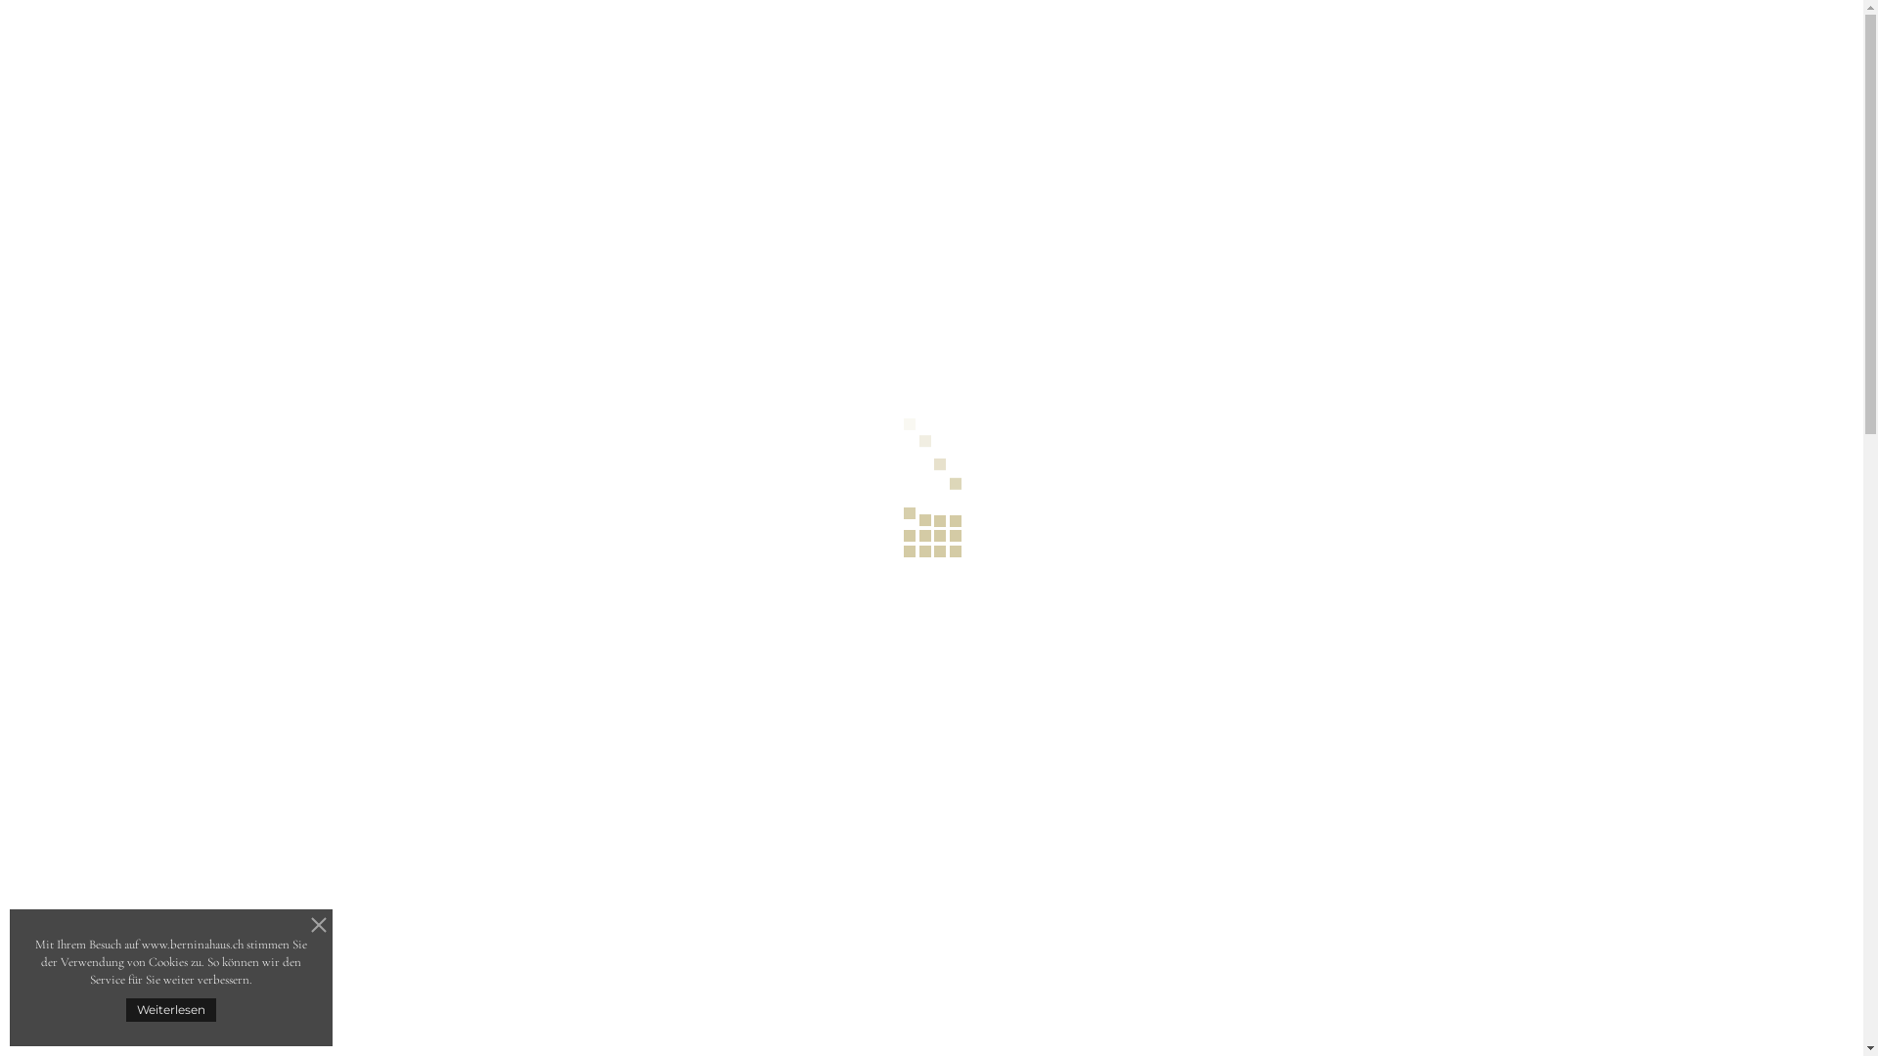  Describe the element at coordinates (1303, 16) in the screenshot. I see `METEO & LIVECAMS` at that location.